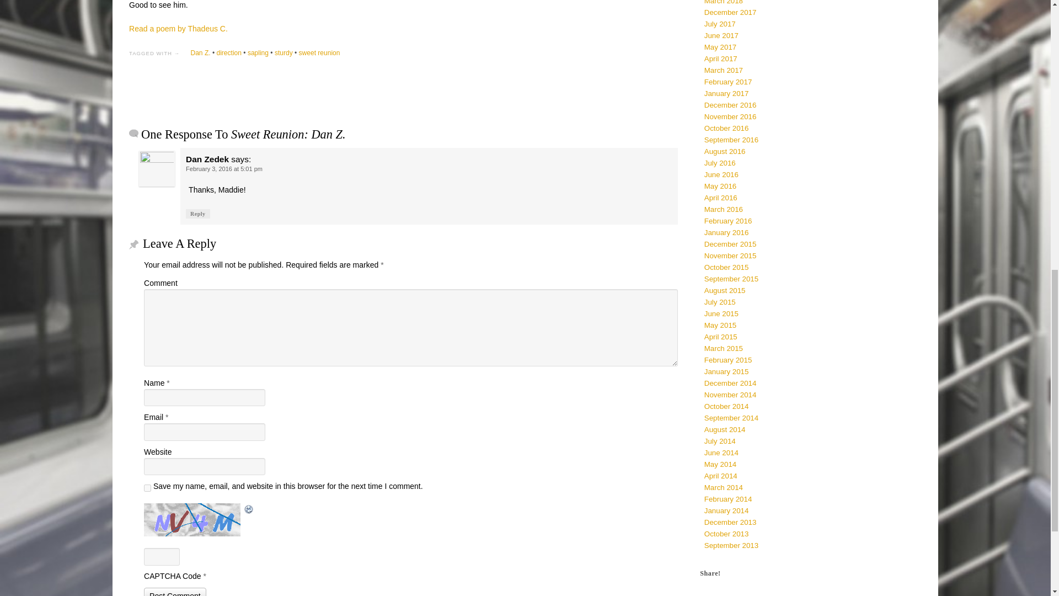  What do you see at coordinates (319, 52) in the screenshot?
I see `sweet reunion` at bounding box center [319, 52].